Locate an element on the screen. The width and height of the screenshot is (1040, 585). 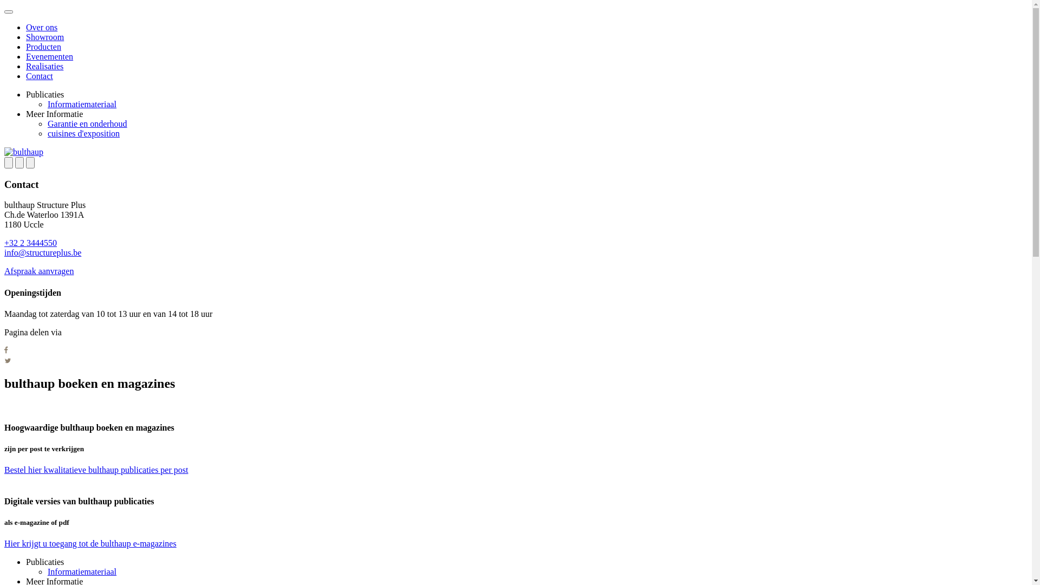
Over ons is located at coordinates (42, 27).